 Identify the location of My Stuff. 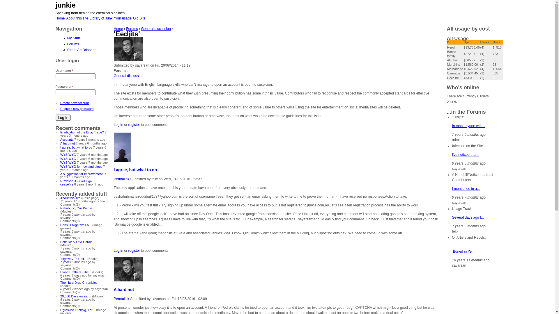
(73, 38).